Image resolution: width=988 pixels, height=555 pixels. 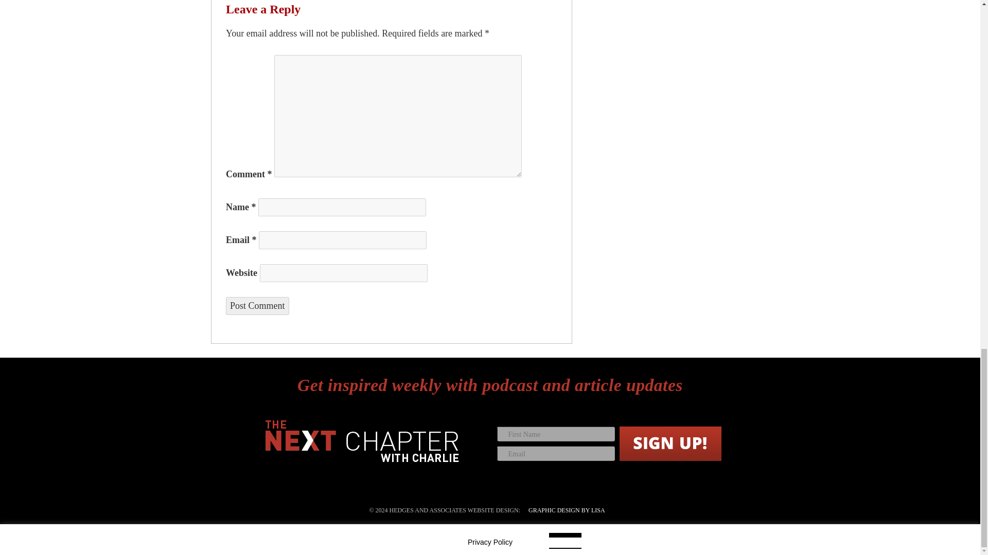 What do you see at coordinates (566, 510) in the screenshot?
I see `GRAPHIC DESIGN BY LISA` at bounding box center [566, 510].